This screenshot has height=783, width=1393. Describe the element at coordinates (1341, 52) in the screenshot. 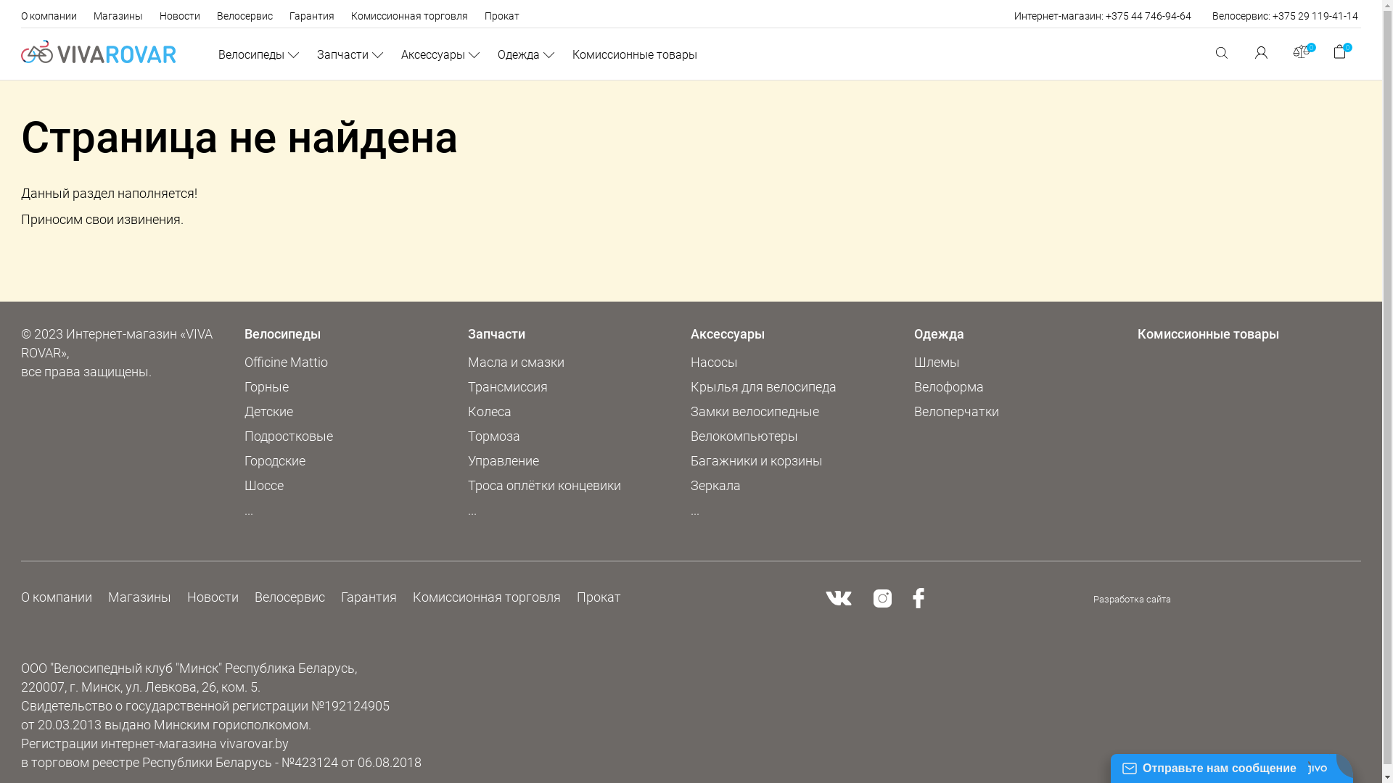

I see `0` at that location.